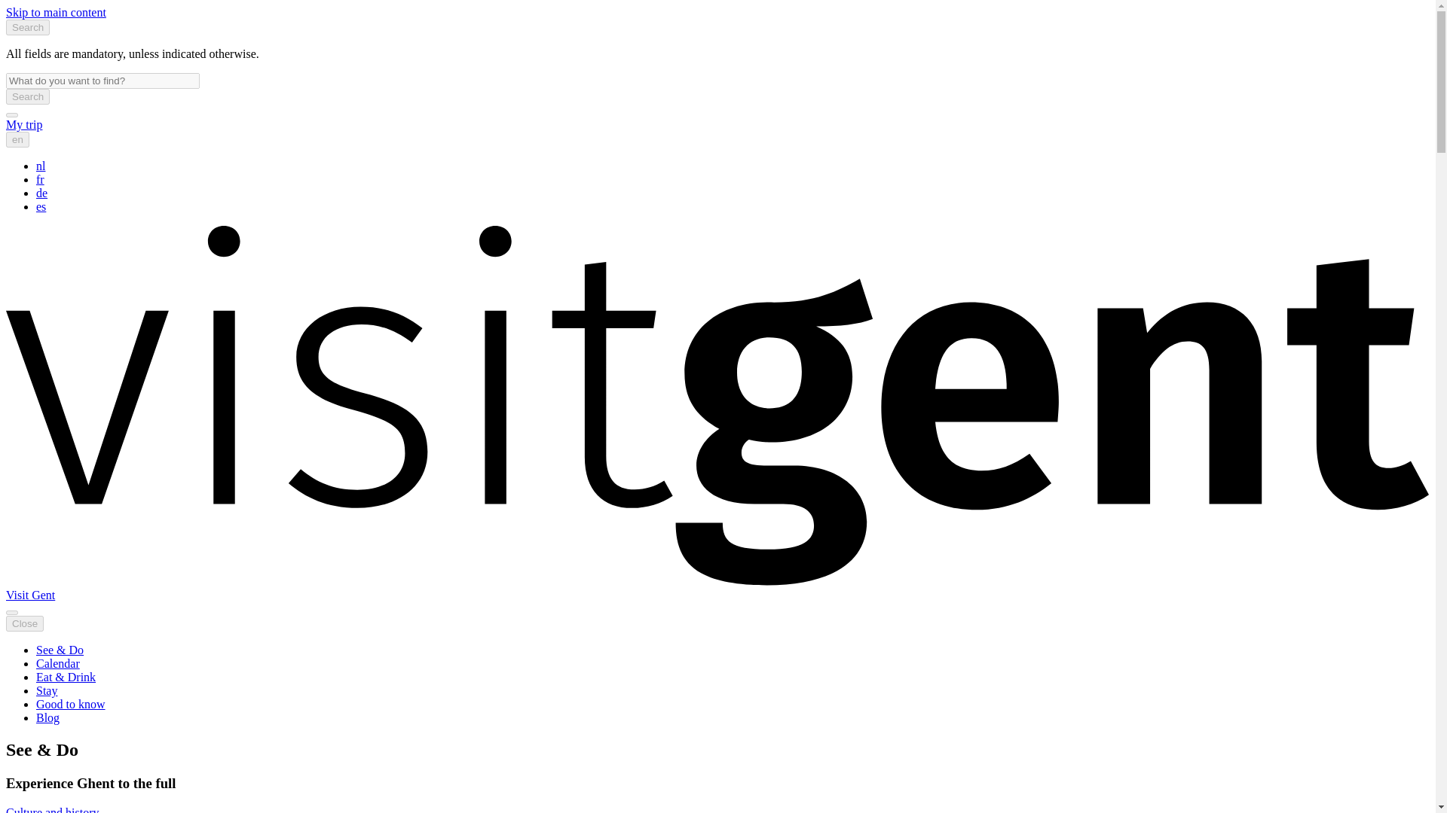 The width and height of the screenshot is (1447, 813). I want to click on My trip, so click(23, 123).